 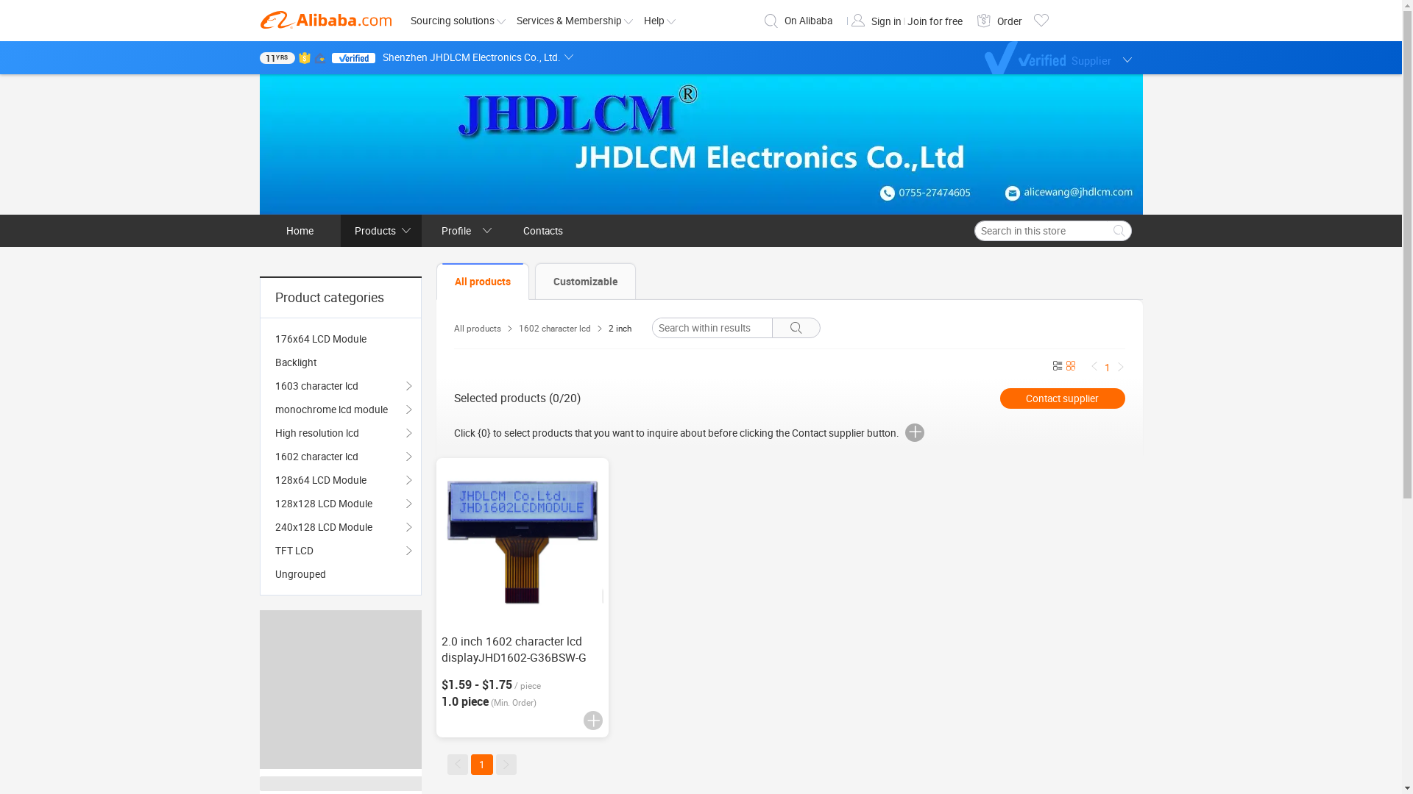 What do you see at coordinates (341, 551) in the screenshot?
I see `TFT LCD` at bounding box center [341, 551].